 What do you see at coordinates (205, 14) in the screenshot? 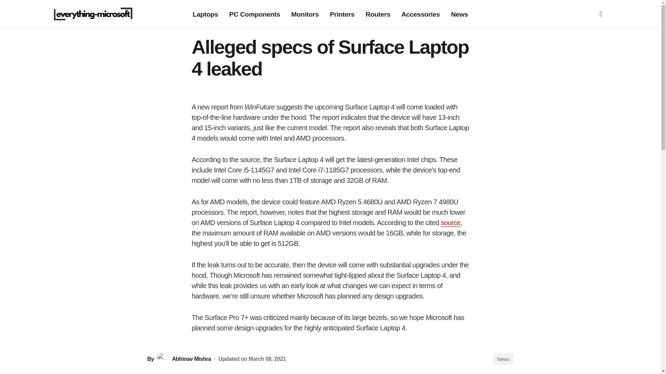
I see `Laptops` at bounding box center [205, 14].